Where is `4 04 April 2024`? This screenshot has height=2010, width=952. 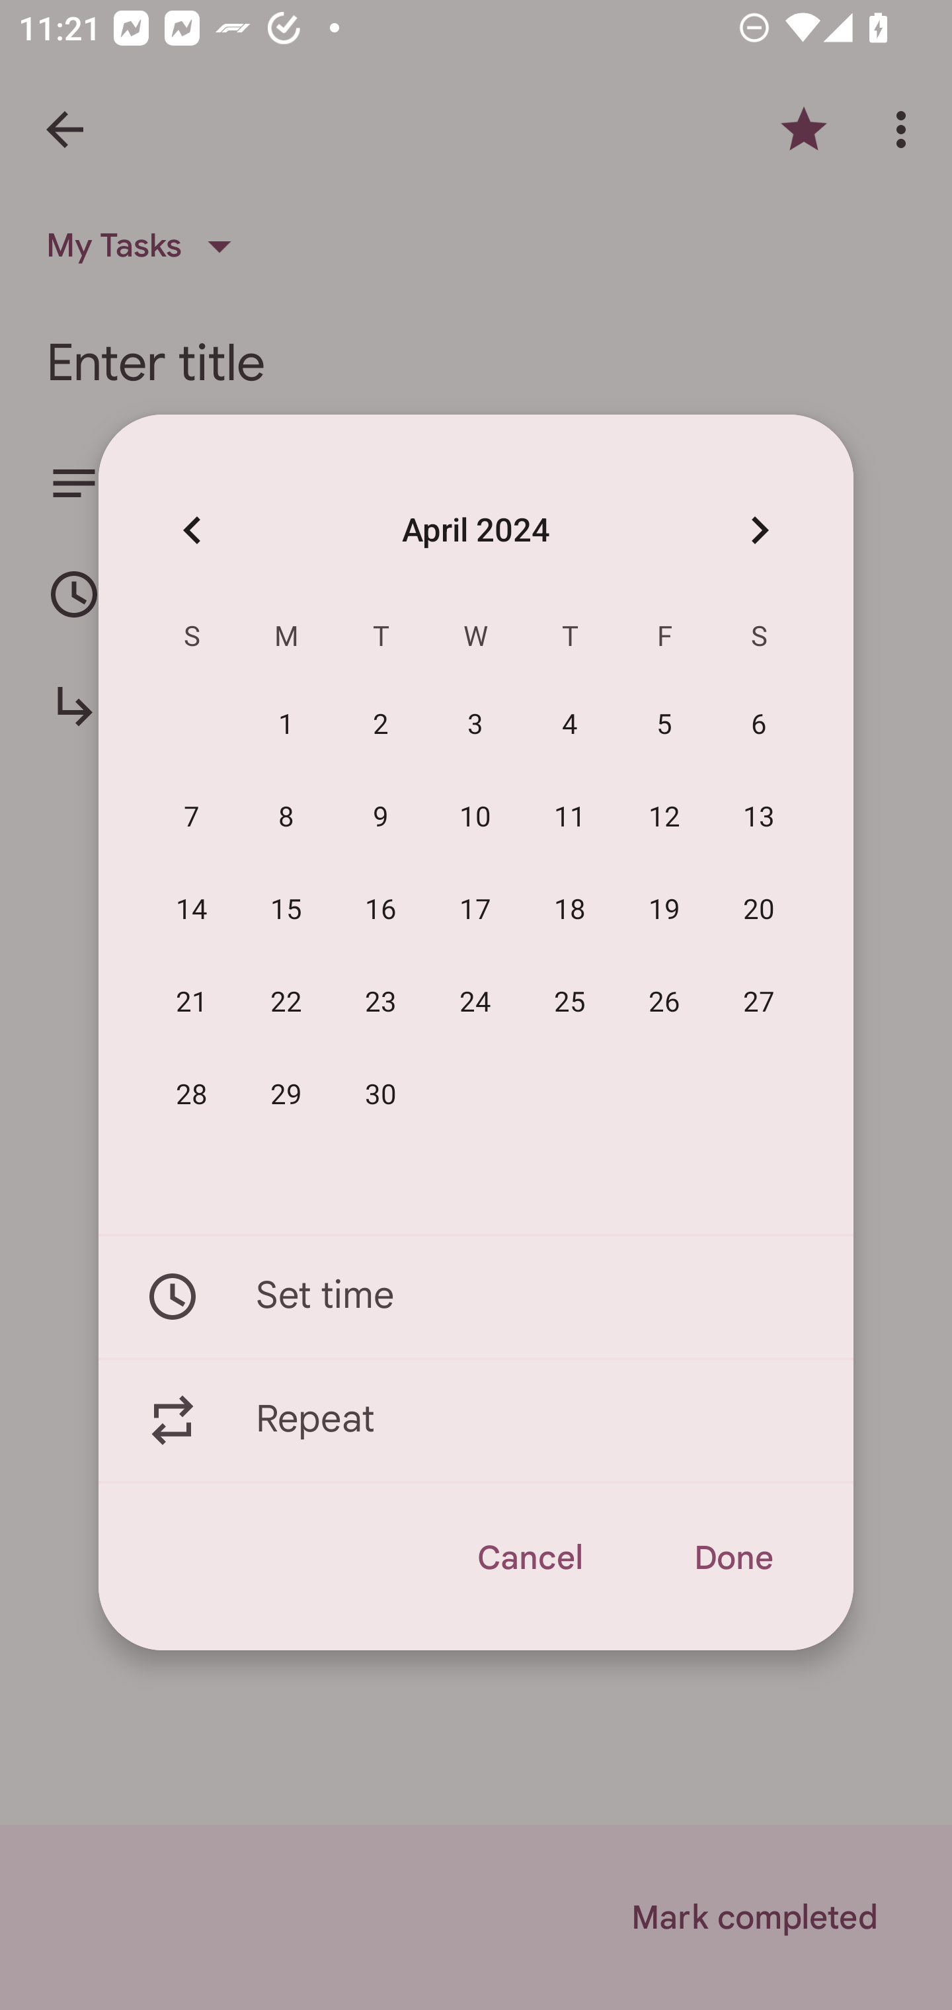
4 04 April 2024 is located at coordinates (570, 725).